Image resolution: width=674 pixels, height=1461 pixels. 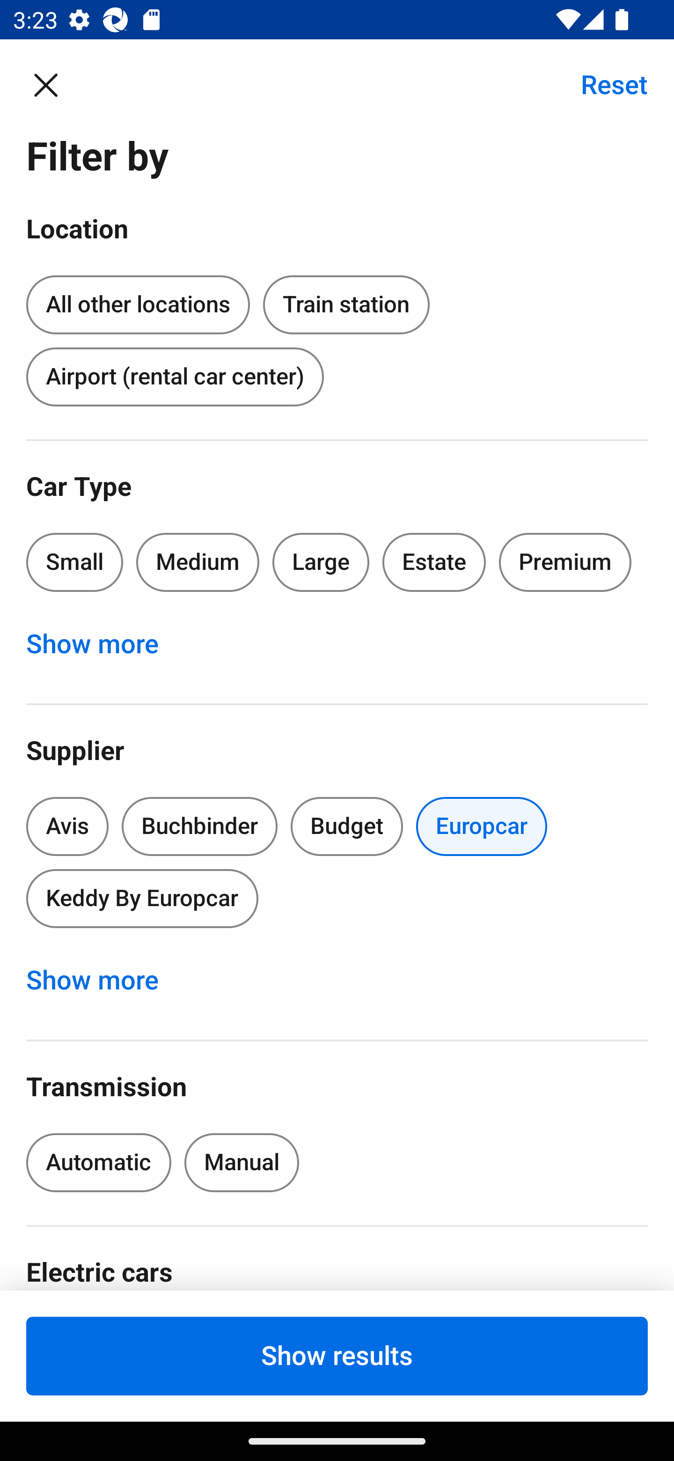 What do you see at coordinates (55, 84) in the screenshot?
I see `Close` at bounding box center [55, 84].